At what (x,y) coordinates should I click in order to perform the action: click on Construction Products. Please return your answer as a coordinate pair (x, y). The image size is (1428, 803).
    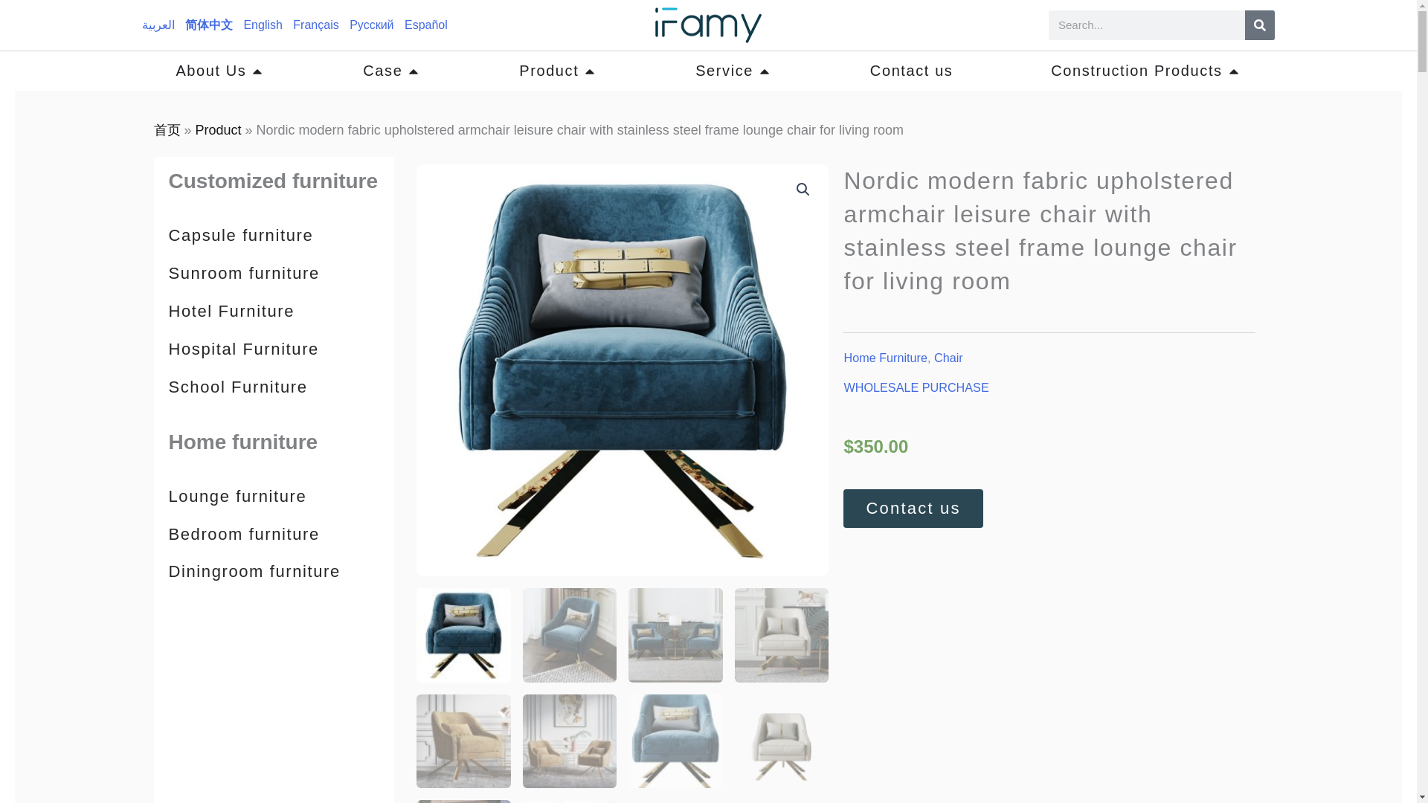
    Looking at the image, I should click on (1145, 71).